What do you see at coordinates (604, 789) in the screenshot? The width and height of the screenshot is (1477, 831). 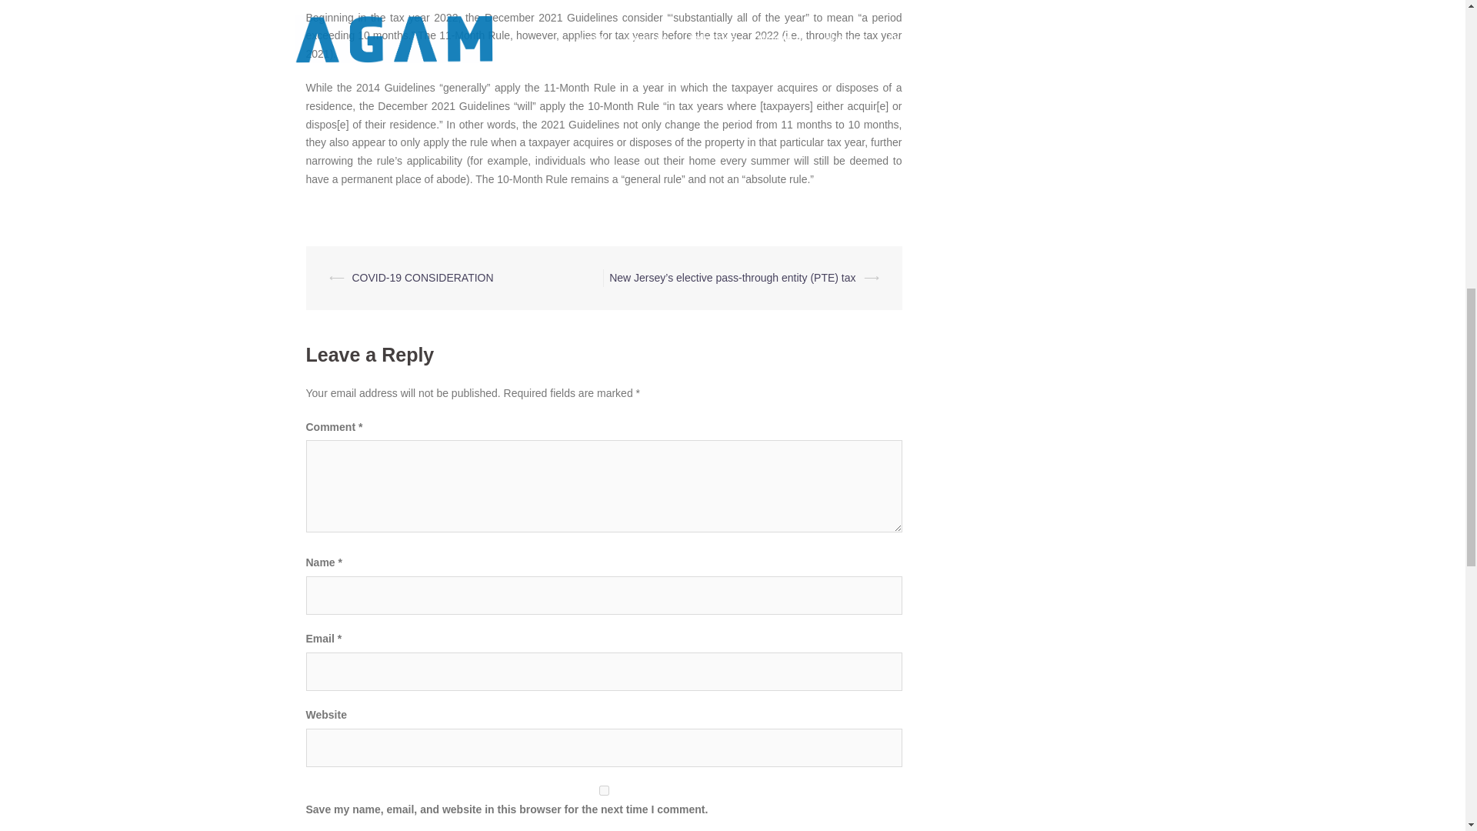 I see `yes` at bounding box center [604, 789].